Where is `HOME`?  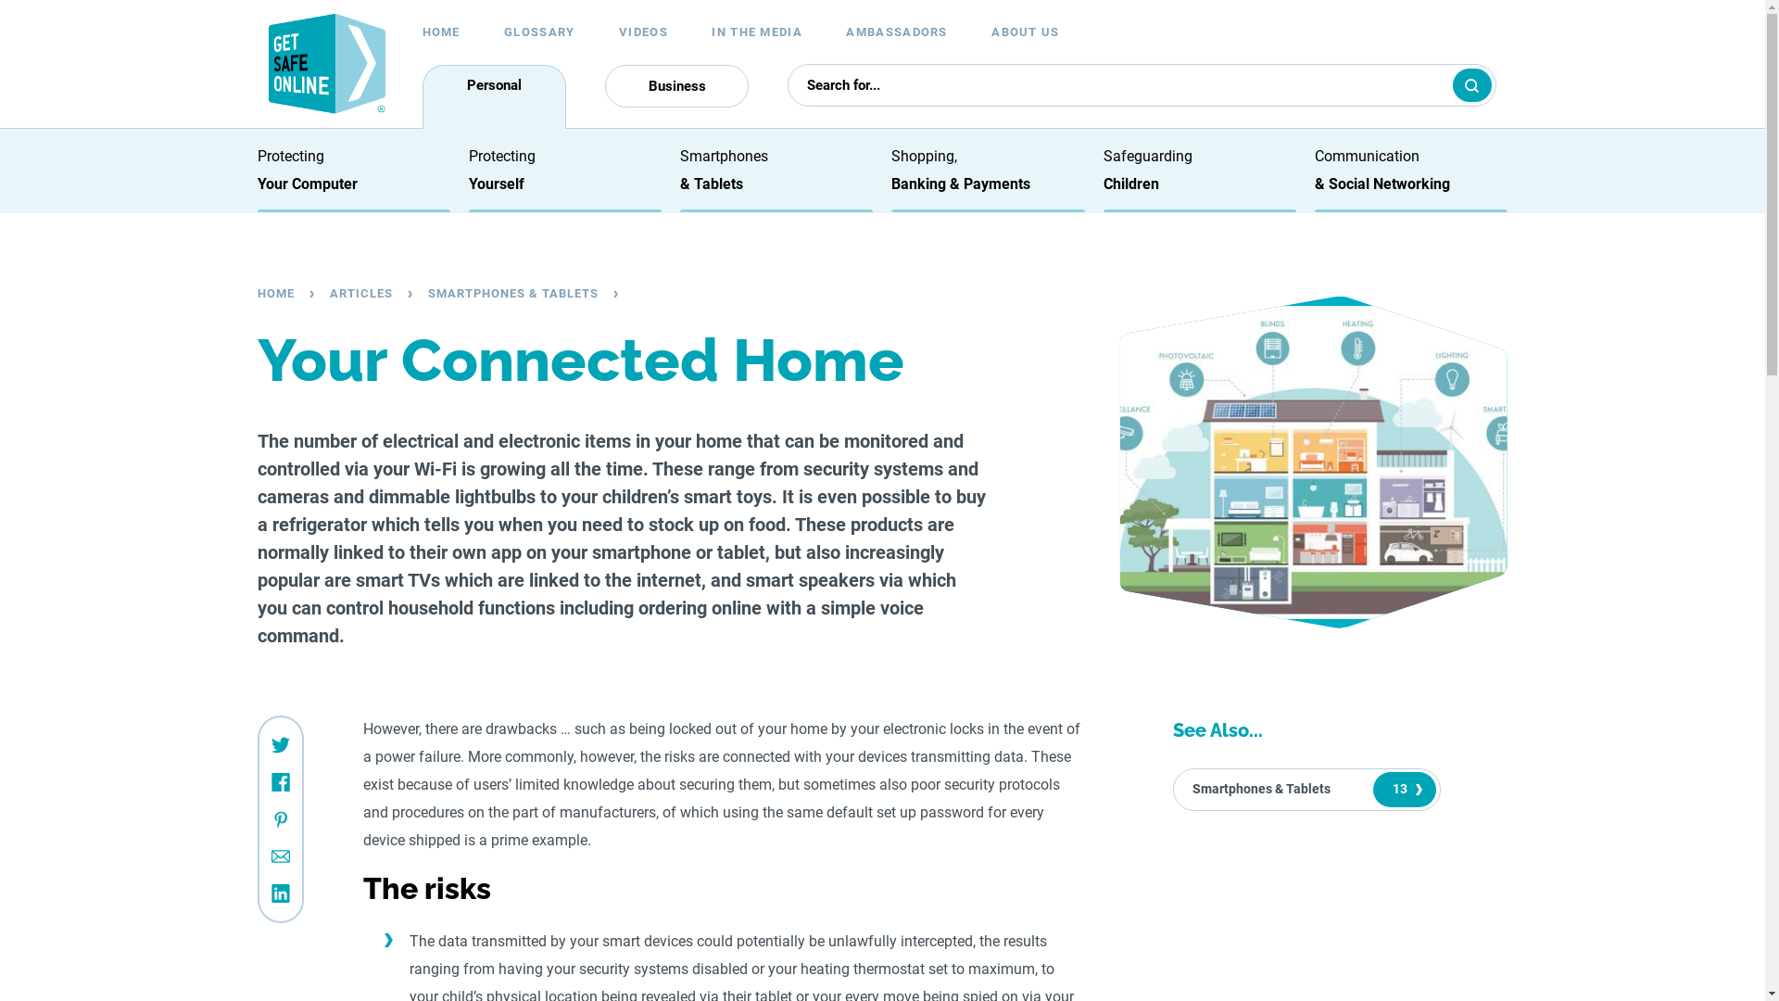
HOME is located at coordinates (292, 293).